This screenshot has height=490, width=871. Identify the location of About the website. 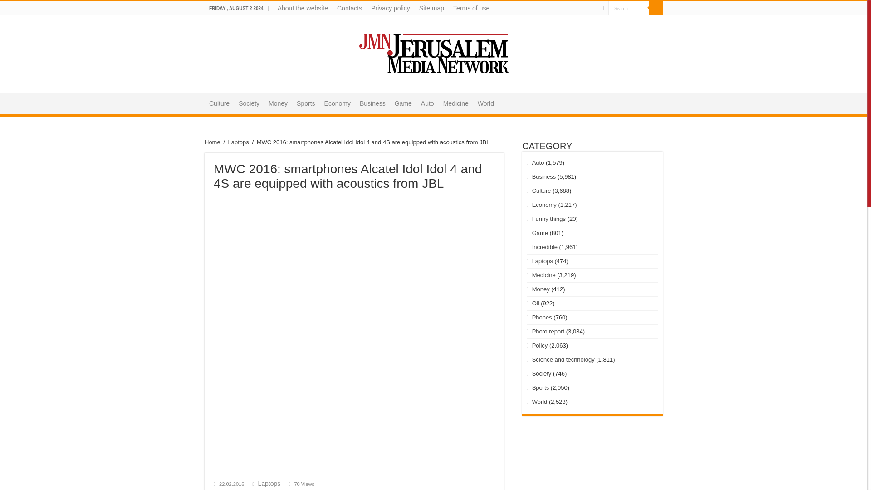
(303, 8).